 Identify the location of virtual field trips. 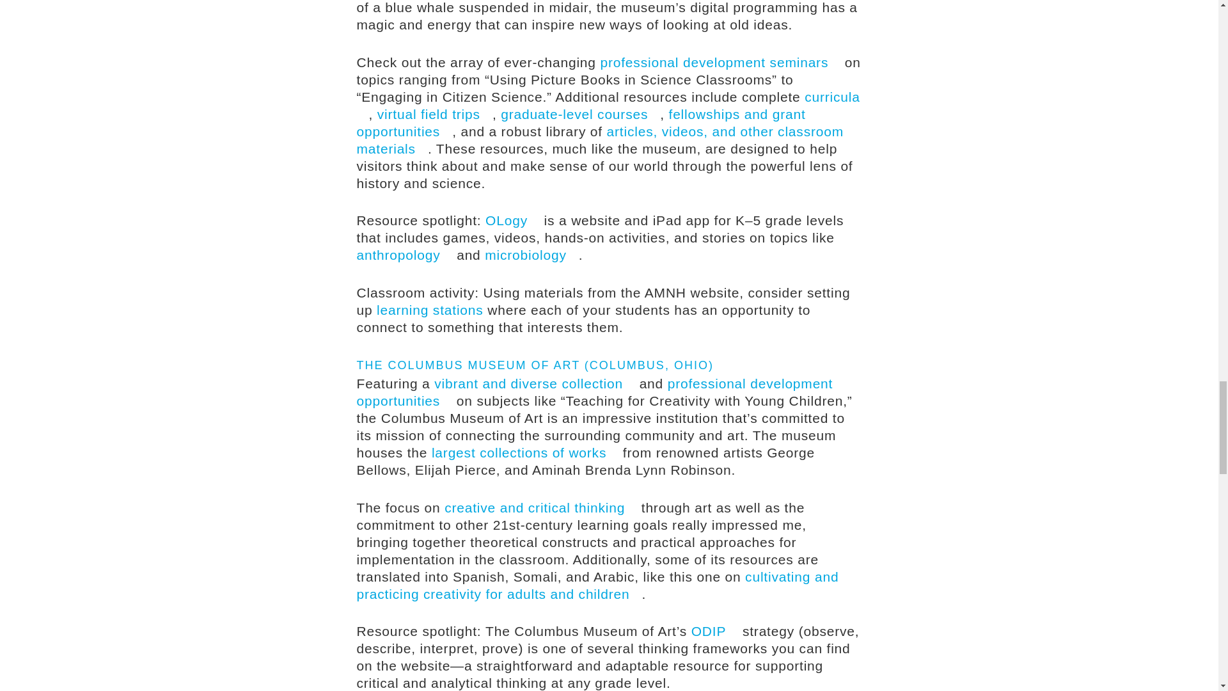
(434, 114).